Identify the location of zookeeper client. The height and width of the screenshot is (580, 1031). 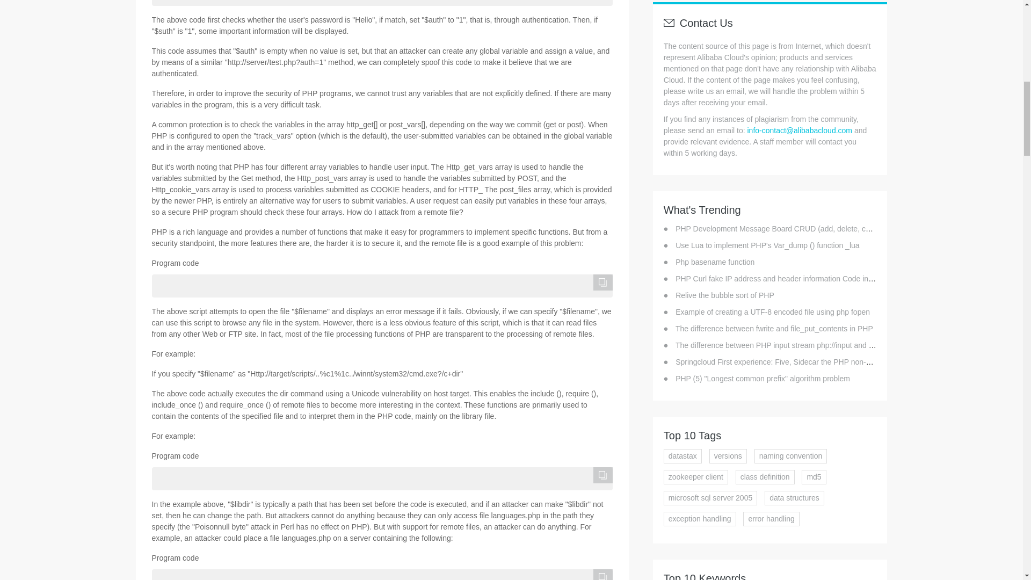
(696, 477).